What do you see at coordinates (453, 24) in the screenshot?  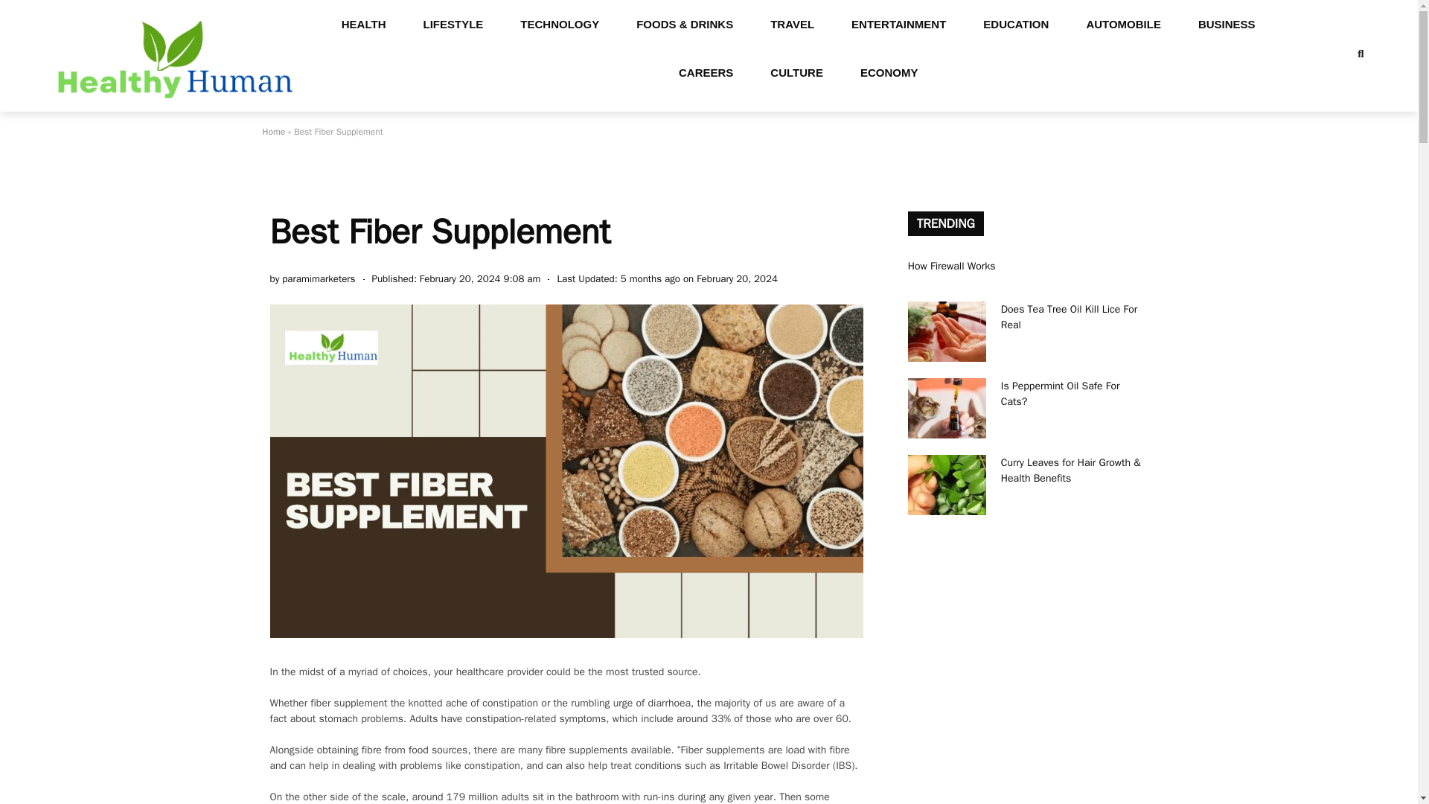 I see `LIFESTYLE` at bounding box center [453, 24].